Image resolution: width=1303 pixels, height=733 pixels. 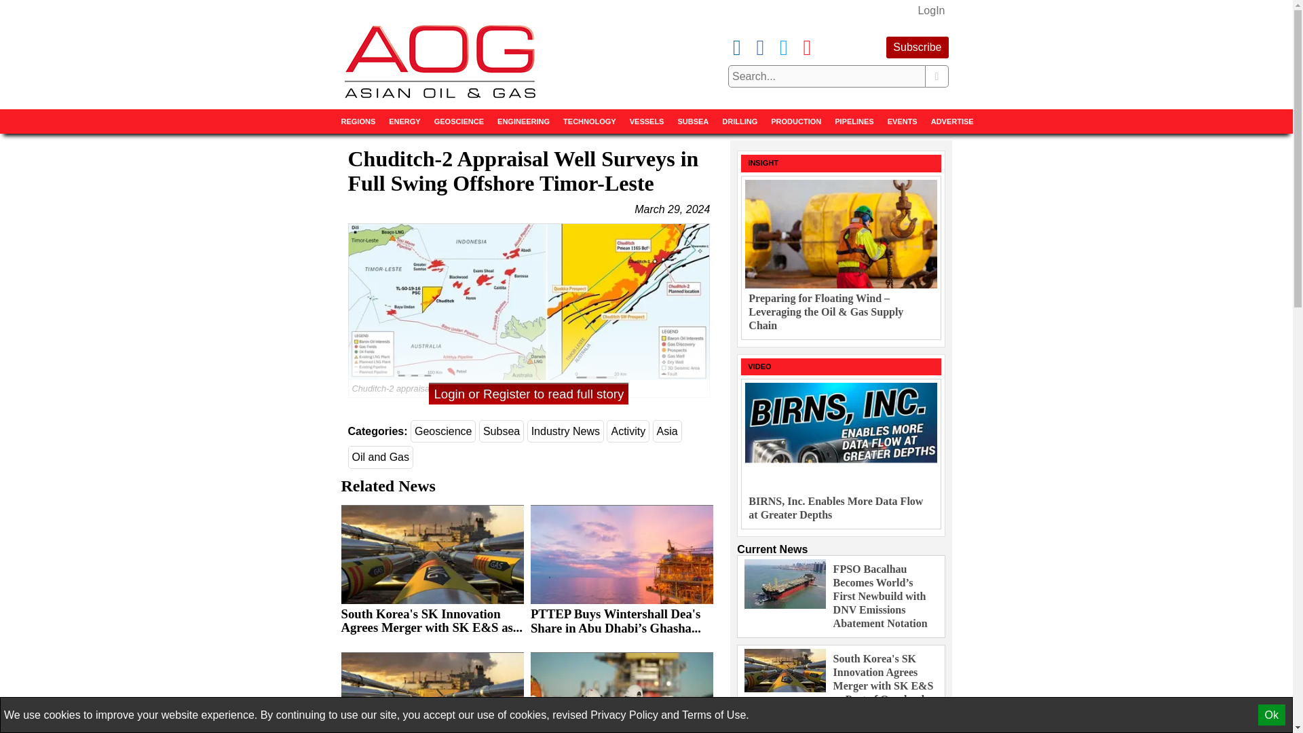 I want to click on LogIn, so click(x=931, y=11).